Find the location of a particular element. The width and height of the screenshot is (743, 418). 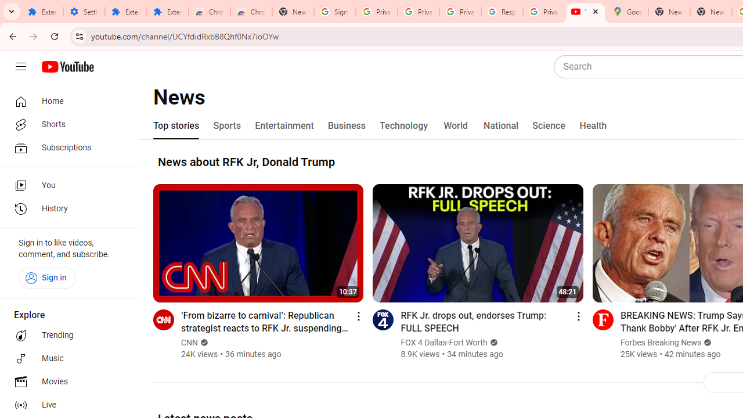

Live is located at coordinates (66, 405).